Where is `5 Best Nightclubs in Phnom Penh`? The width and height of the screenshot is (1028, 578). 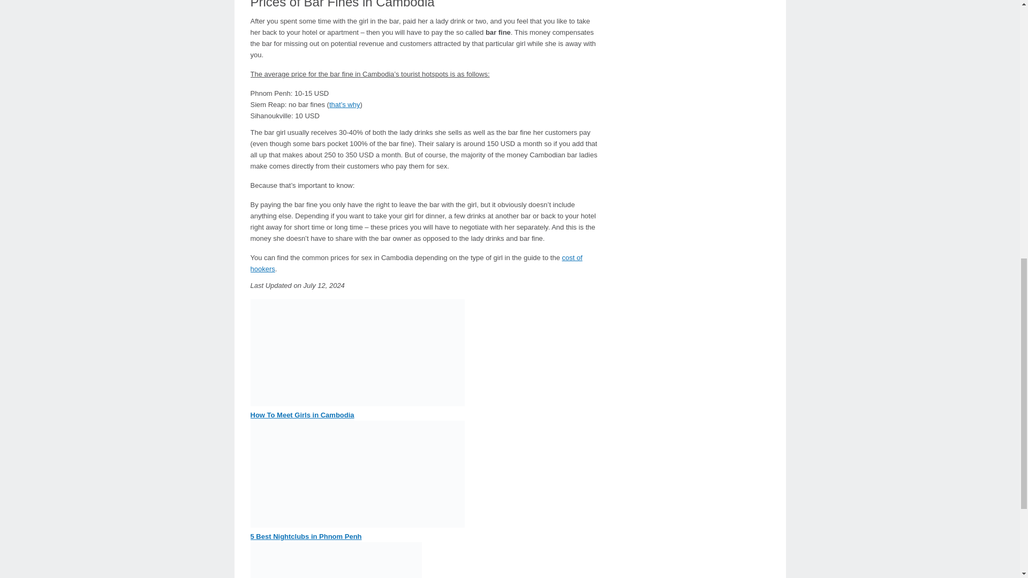
5 Best Nightclubs in Phnom Penh is located at coordinates (306, 536).